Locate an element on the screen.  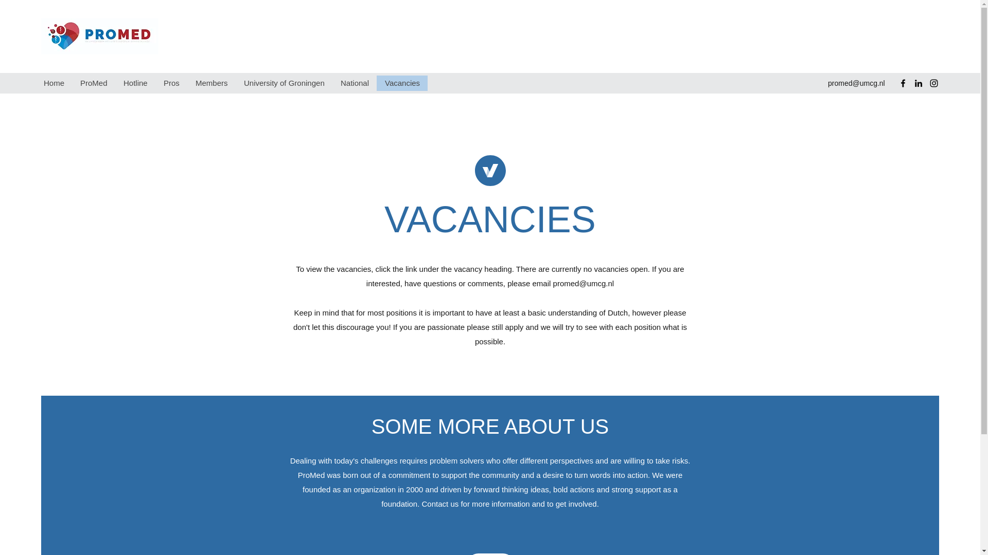
Members is located at coordinates (211, 83).